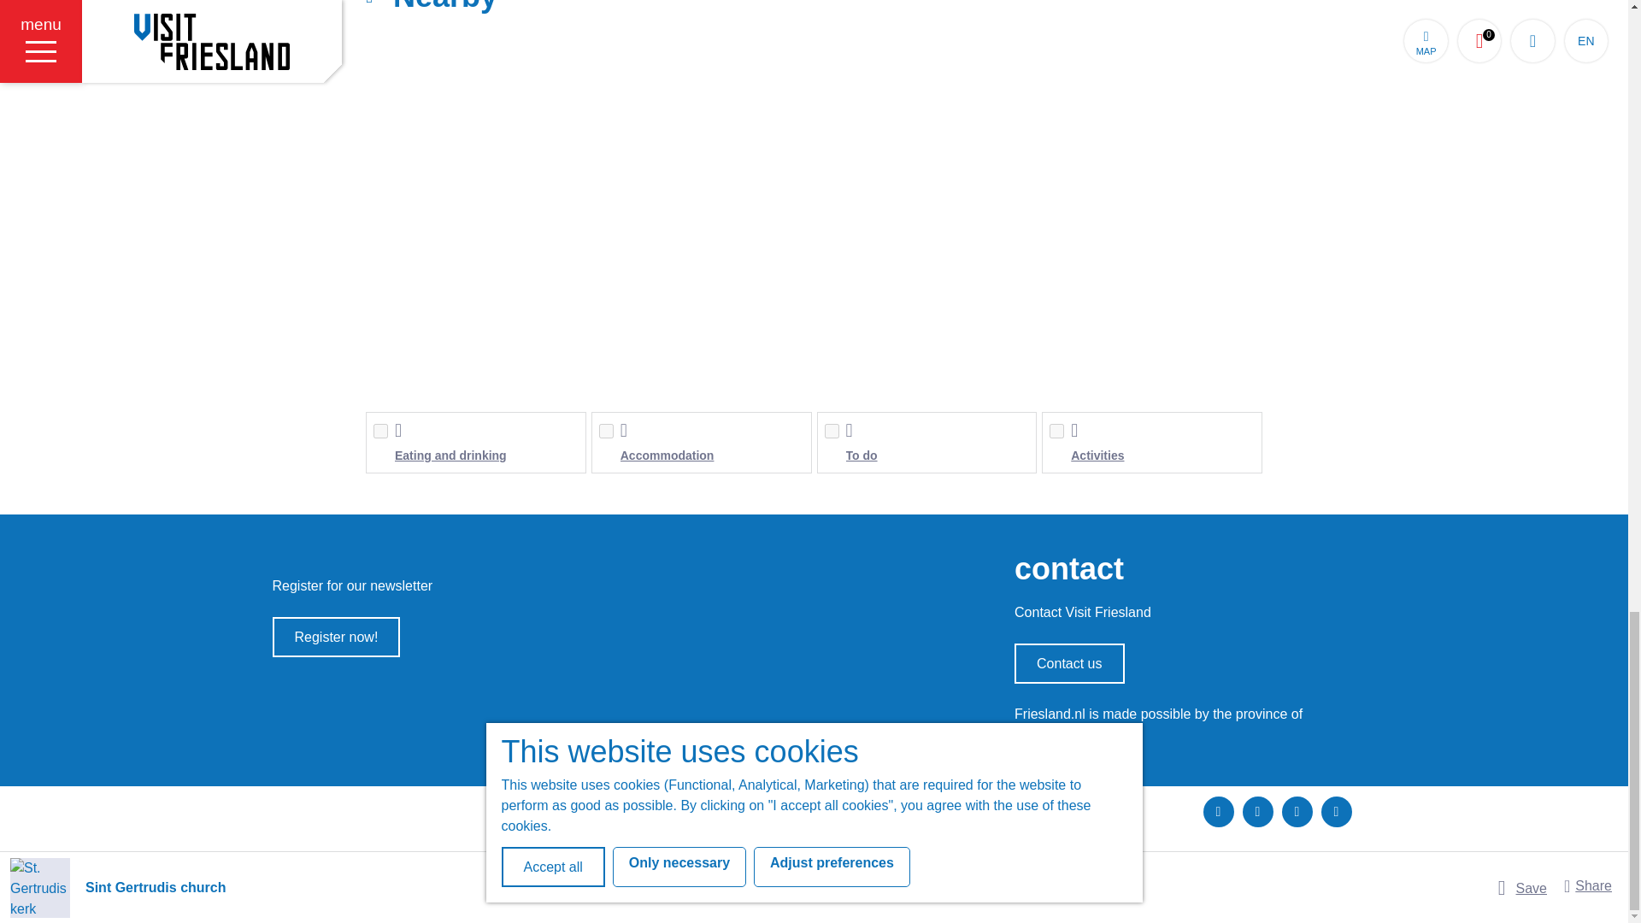  What do you see at coordinates (831, 431) in the screenshot?
I see `10700,11100,10900,10400,10800` at bounding box center [831, 431].